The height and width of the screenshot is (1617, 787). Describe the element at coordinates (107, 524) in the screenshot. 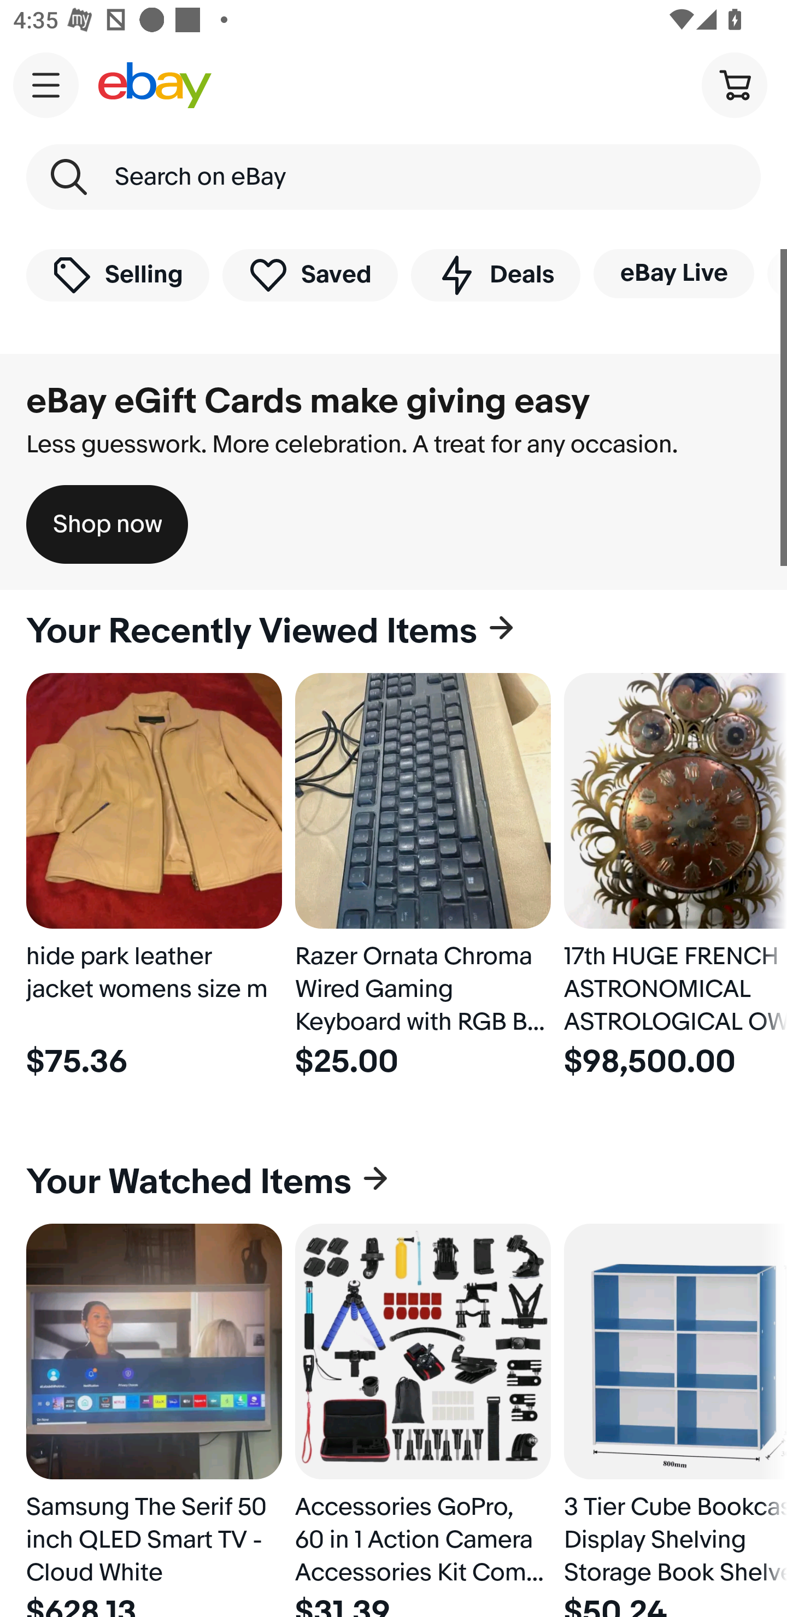

I see `Shop now` at that location.